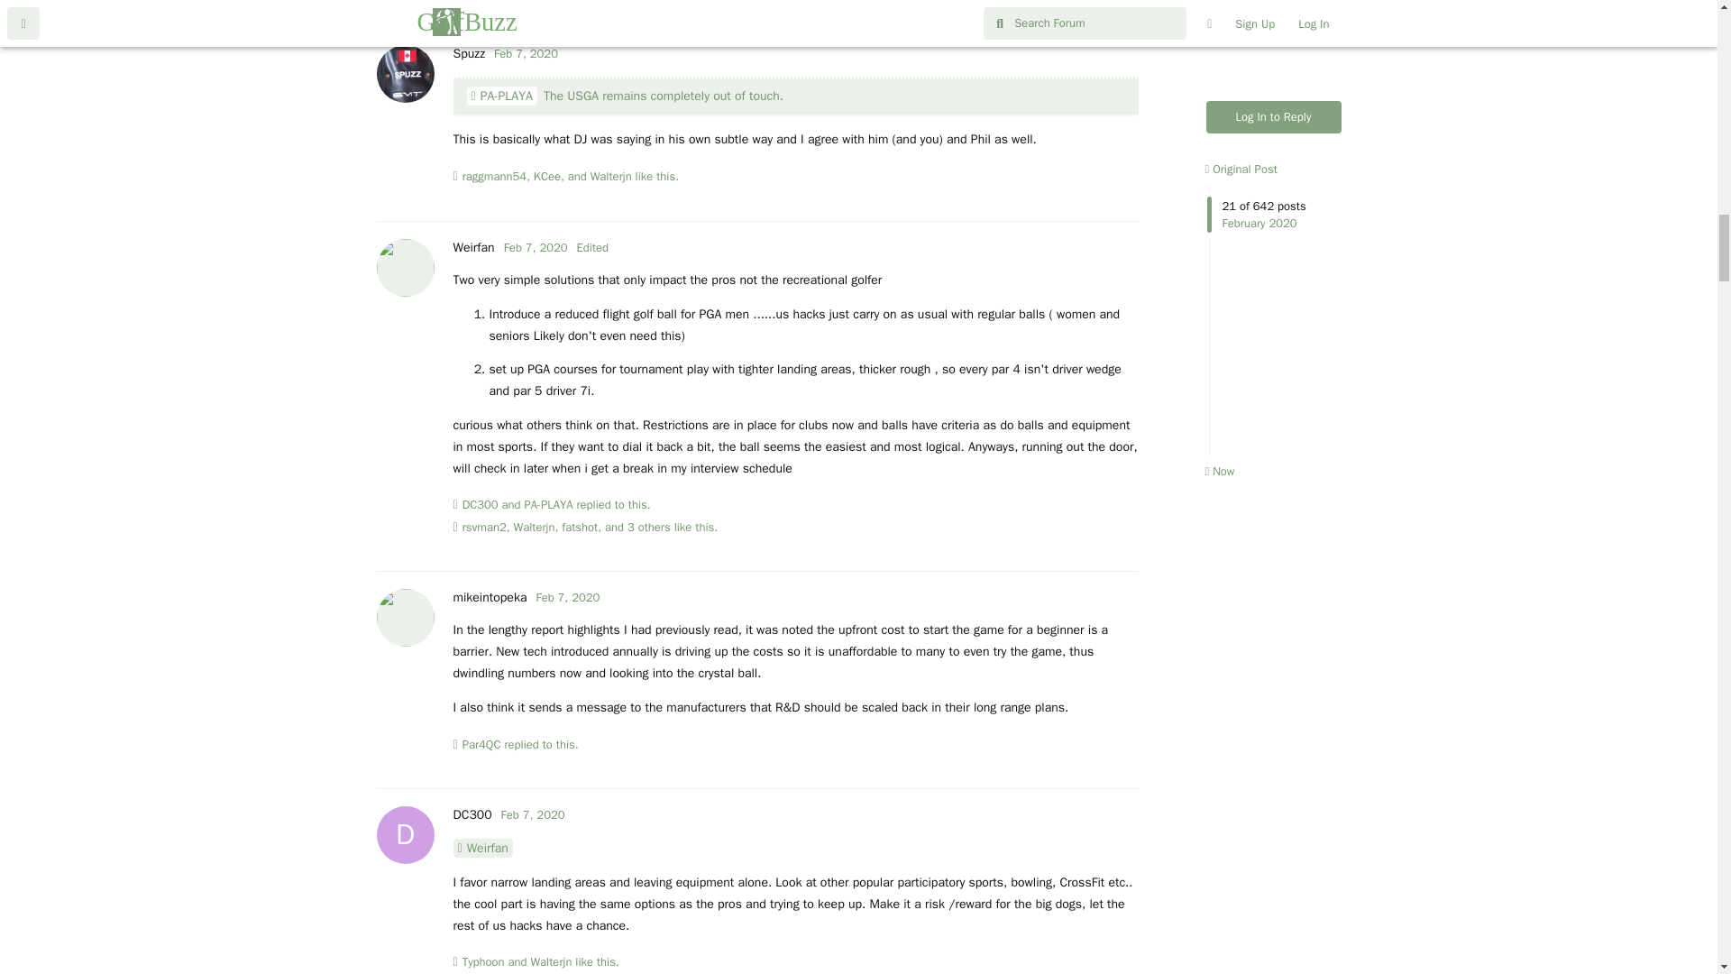 This screenshot has height=974, width=1731. Describe the element at coordinates (534, 814) in the screenshot. I see `Friday, February 7, 2020 11:01 PM` at that location.